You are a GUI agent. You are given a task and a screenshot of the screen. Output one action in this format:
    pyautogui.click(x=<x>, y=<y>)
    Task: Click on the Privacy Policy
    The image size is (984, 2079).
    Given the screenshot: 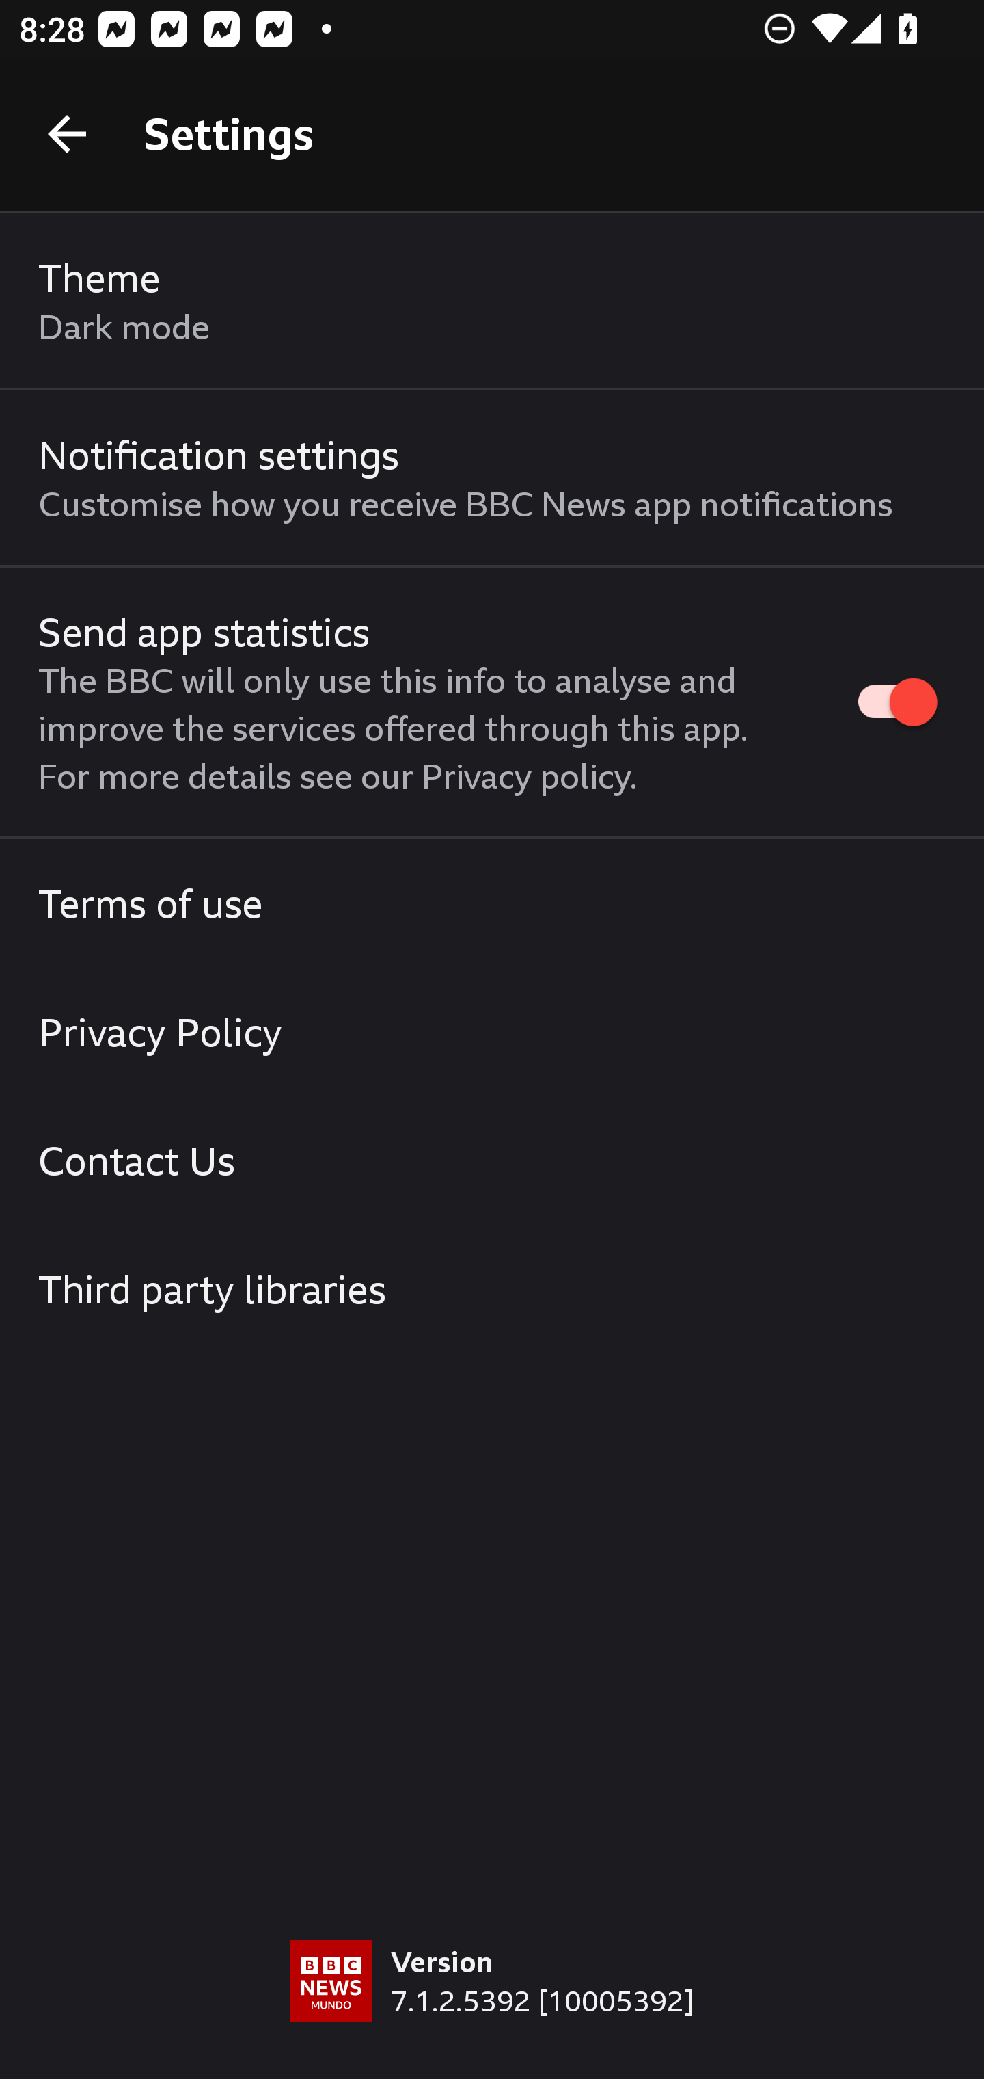 What is the action you would take?
    pyautogui.click(x=492, y=1031)
    